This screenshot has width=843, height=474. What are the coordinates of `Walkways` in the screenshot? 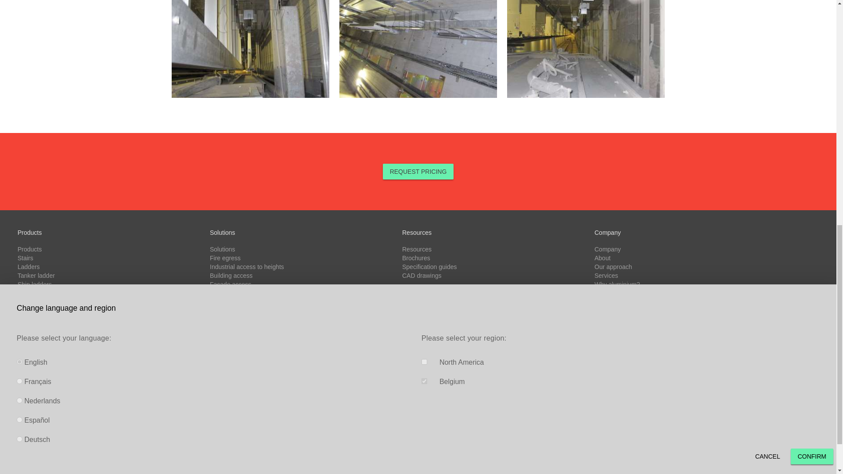 It's located at (32, 302).